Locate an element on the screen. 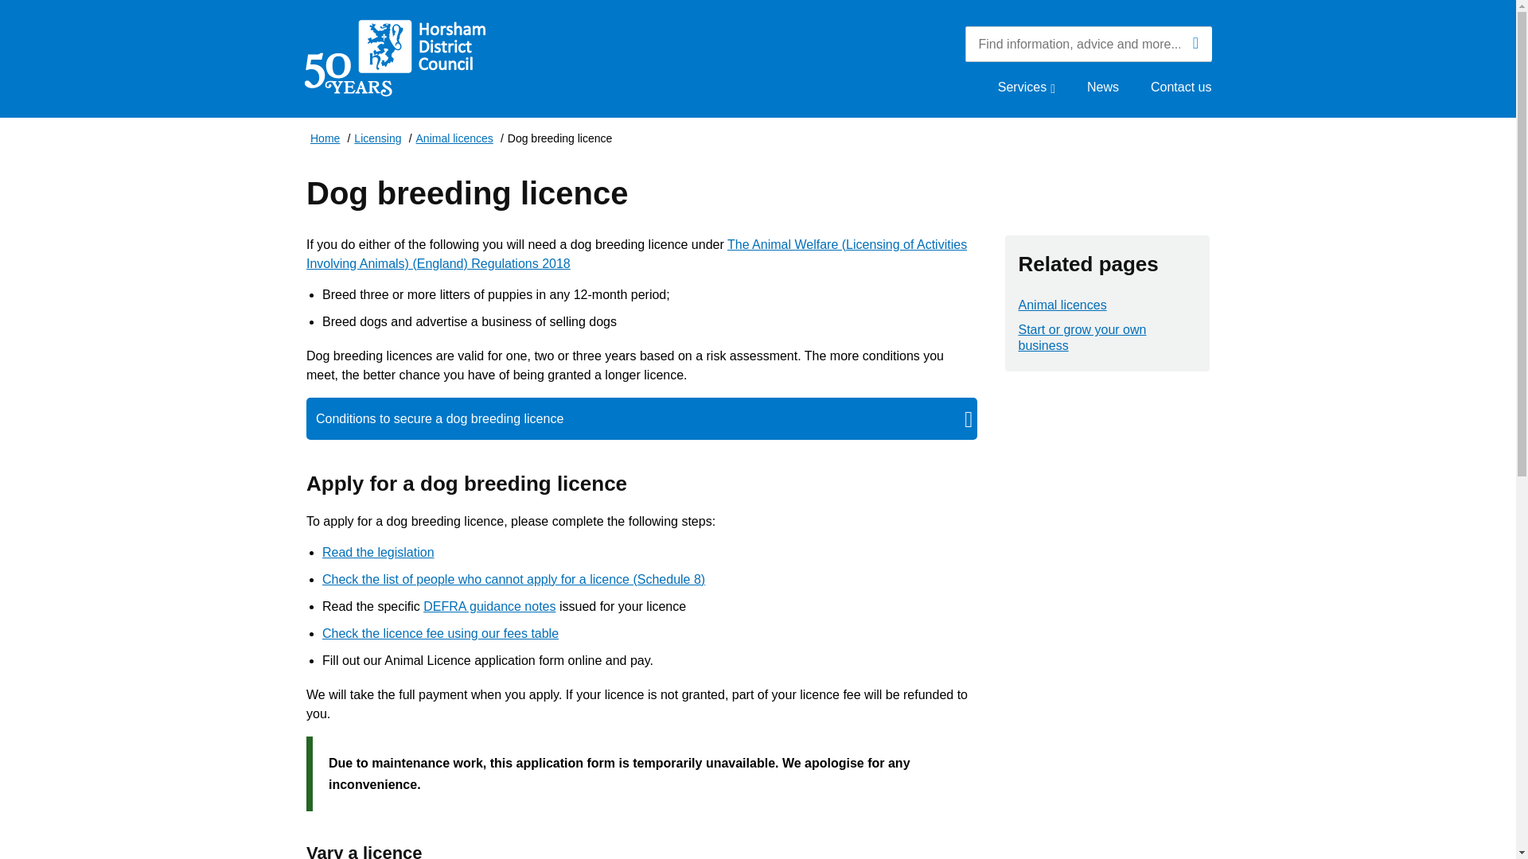 The image size is (1528, 859). Contact us is located at coordinates (1181, 87).